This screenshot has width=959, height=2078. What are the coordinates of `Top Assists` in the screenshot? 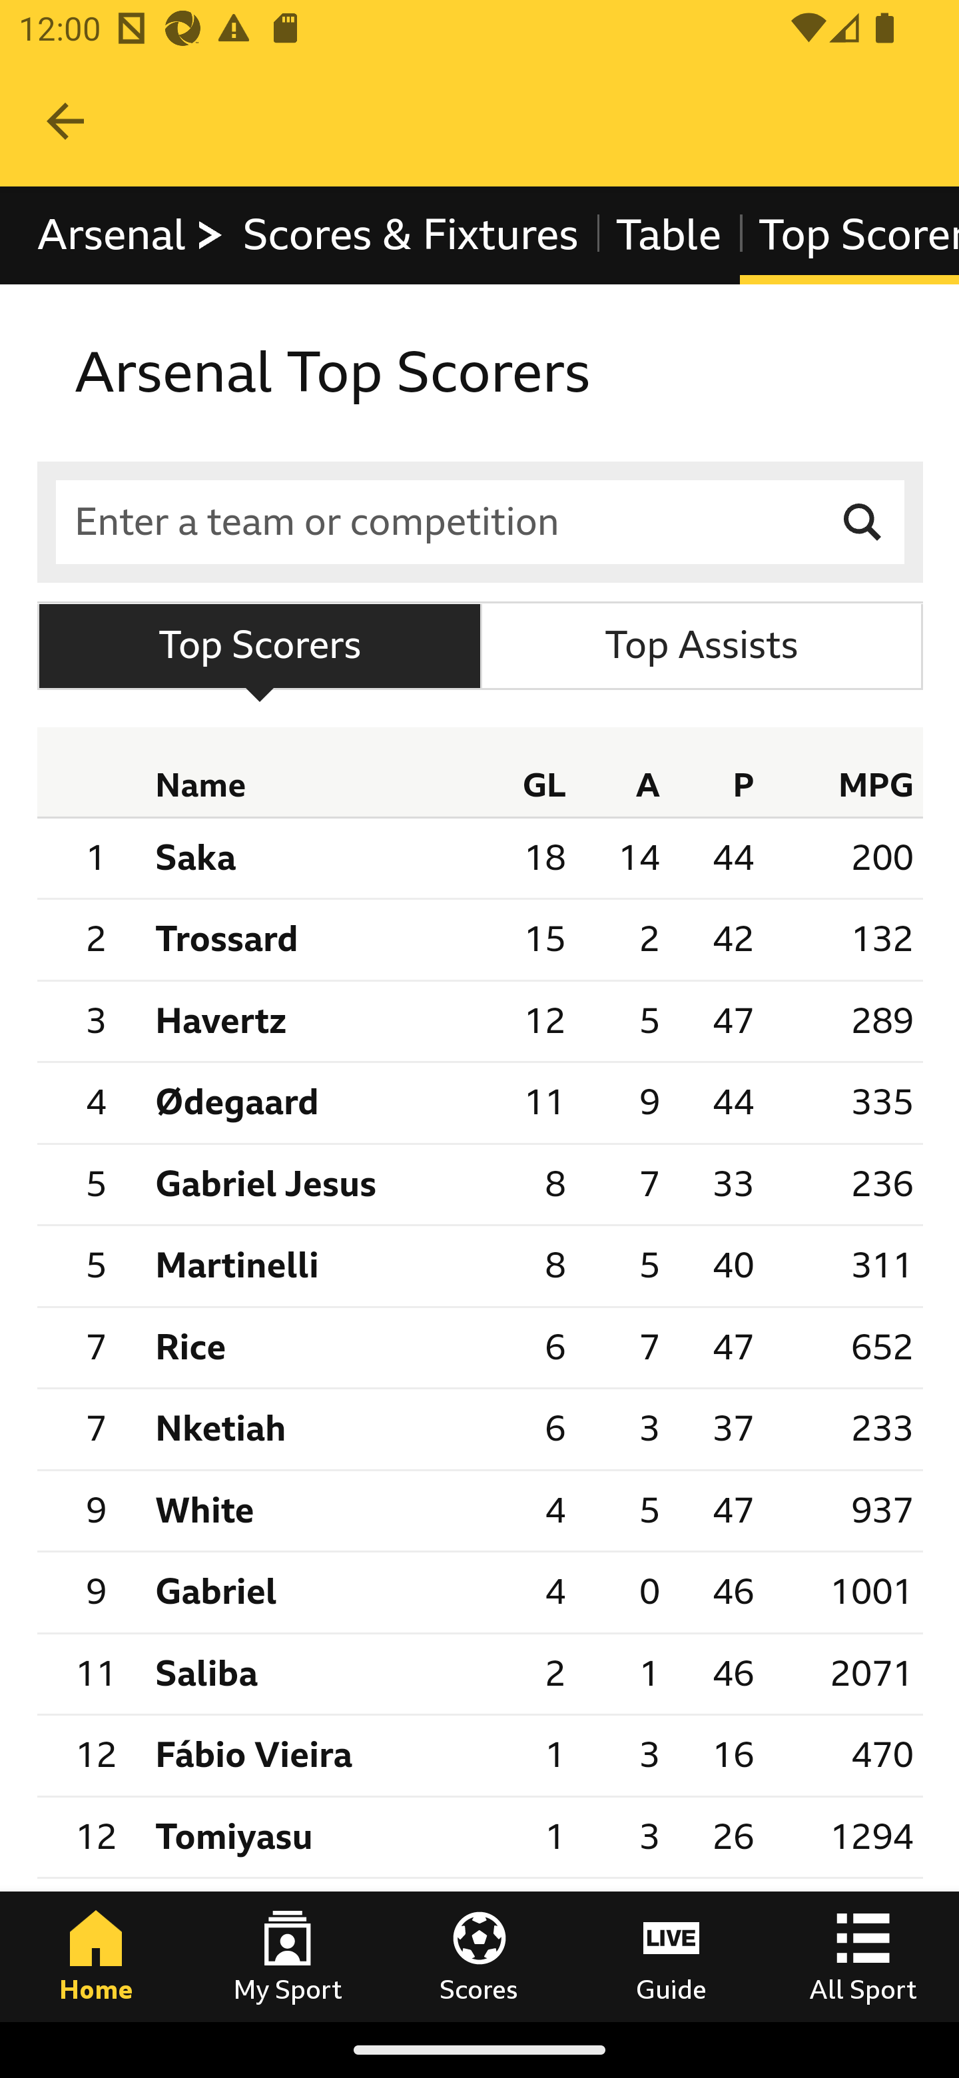 It's located at (701, 645).